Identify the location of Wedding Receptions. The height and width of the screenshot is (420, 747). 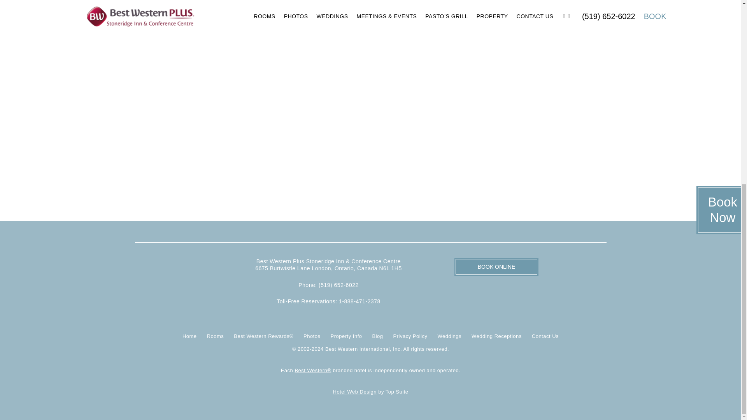
(496, 336).